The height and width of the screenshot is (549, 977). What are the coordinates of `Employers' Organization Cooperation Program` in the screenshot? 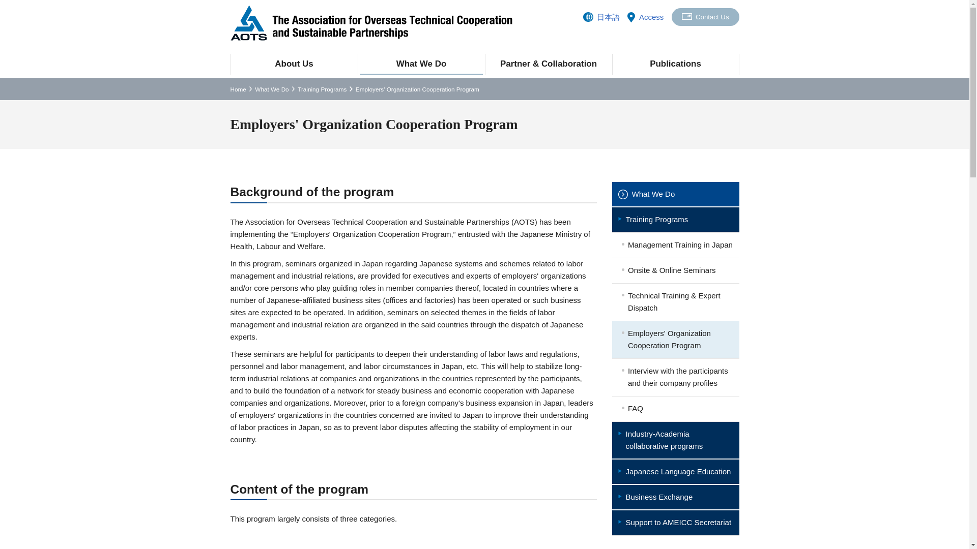 It's located at (675, 340).